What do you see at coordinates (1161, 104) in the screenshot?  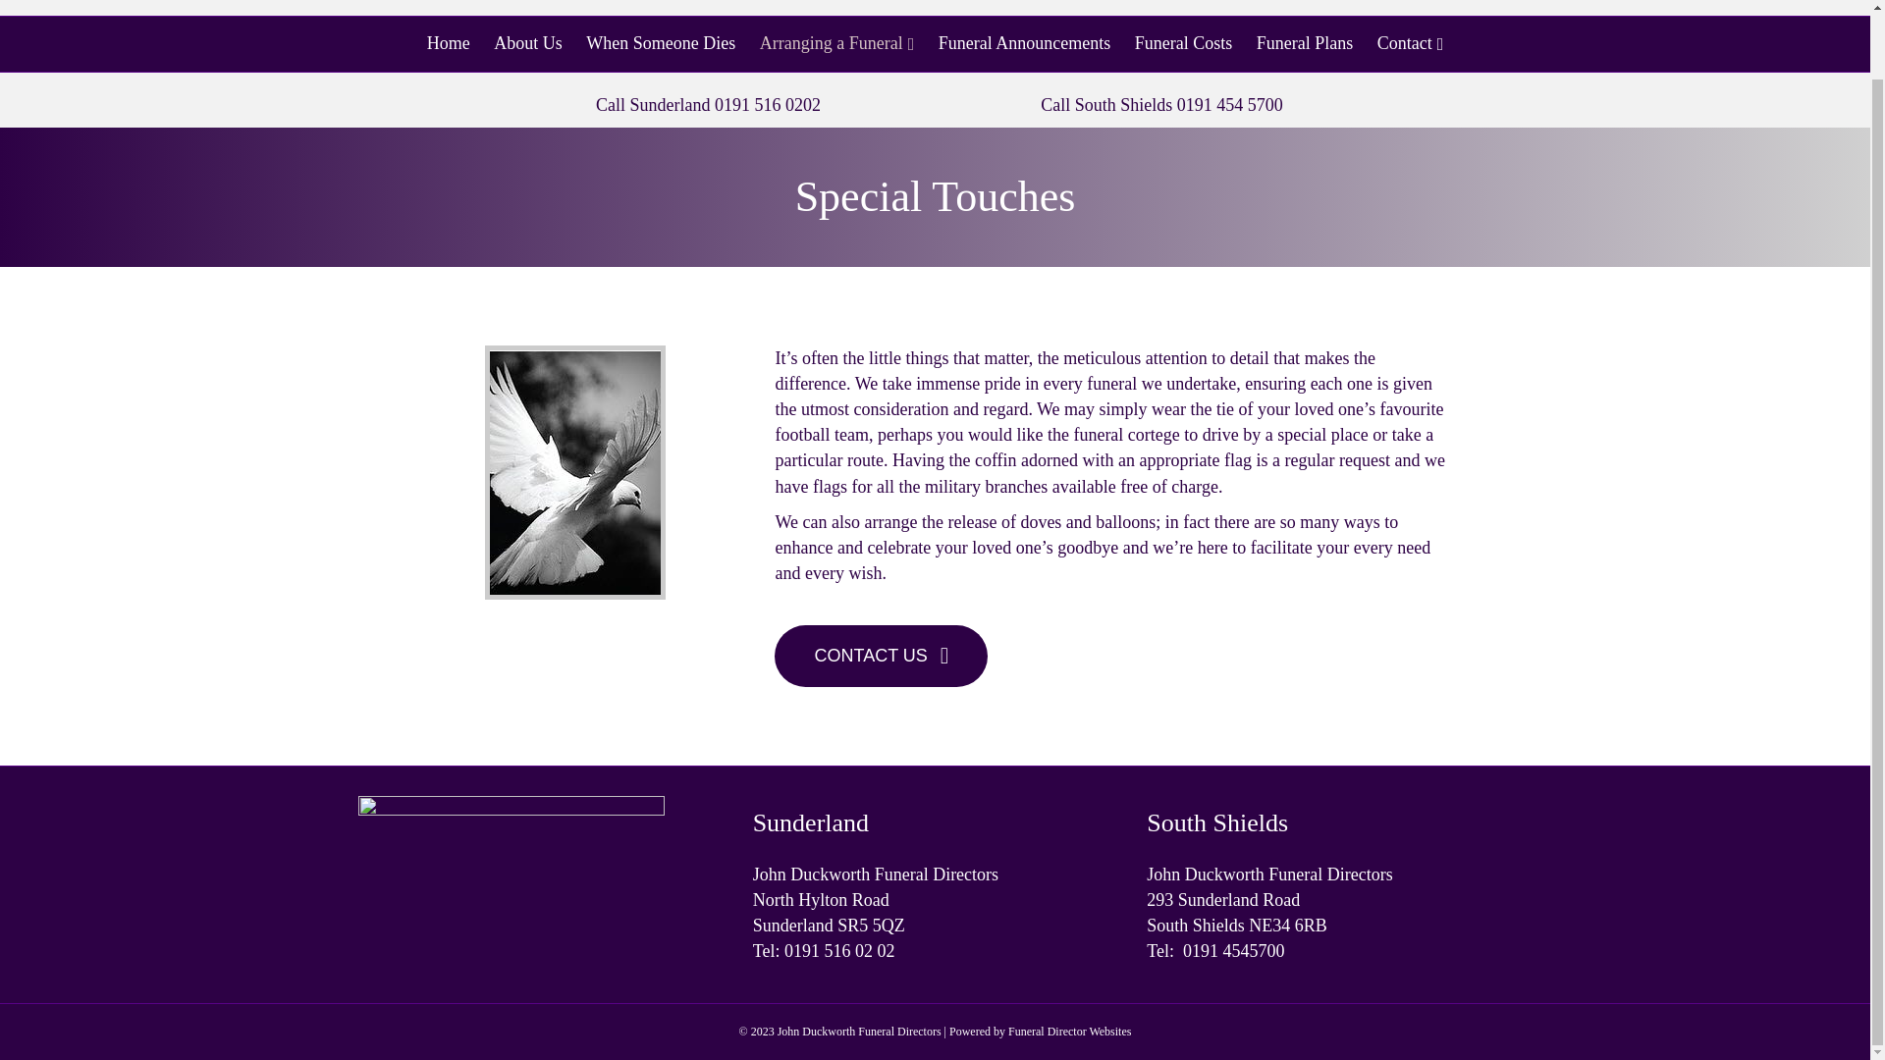 I see `Call South Shields 0191 454 5700` at bounding box center [1161, 104].